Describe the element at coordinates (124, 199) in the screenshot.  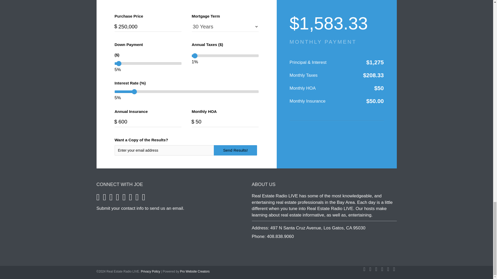
I see `Visit Real Estate Radio LIVE on Vimeo` at that location.